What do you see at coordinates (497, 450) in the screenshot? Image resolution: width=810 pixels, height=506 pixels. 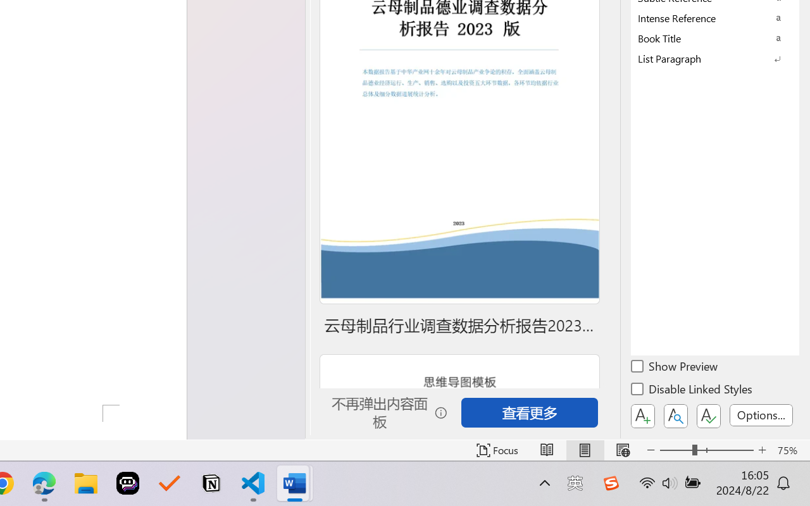 I see `Focus ` at bounding box center [497, 450].